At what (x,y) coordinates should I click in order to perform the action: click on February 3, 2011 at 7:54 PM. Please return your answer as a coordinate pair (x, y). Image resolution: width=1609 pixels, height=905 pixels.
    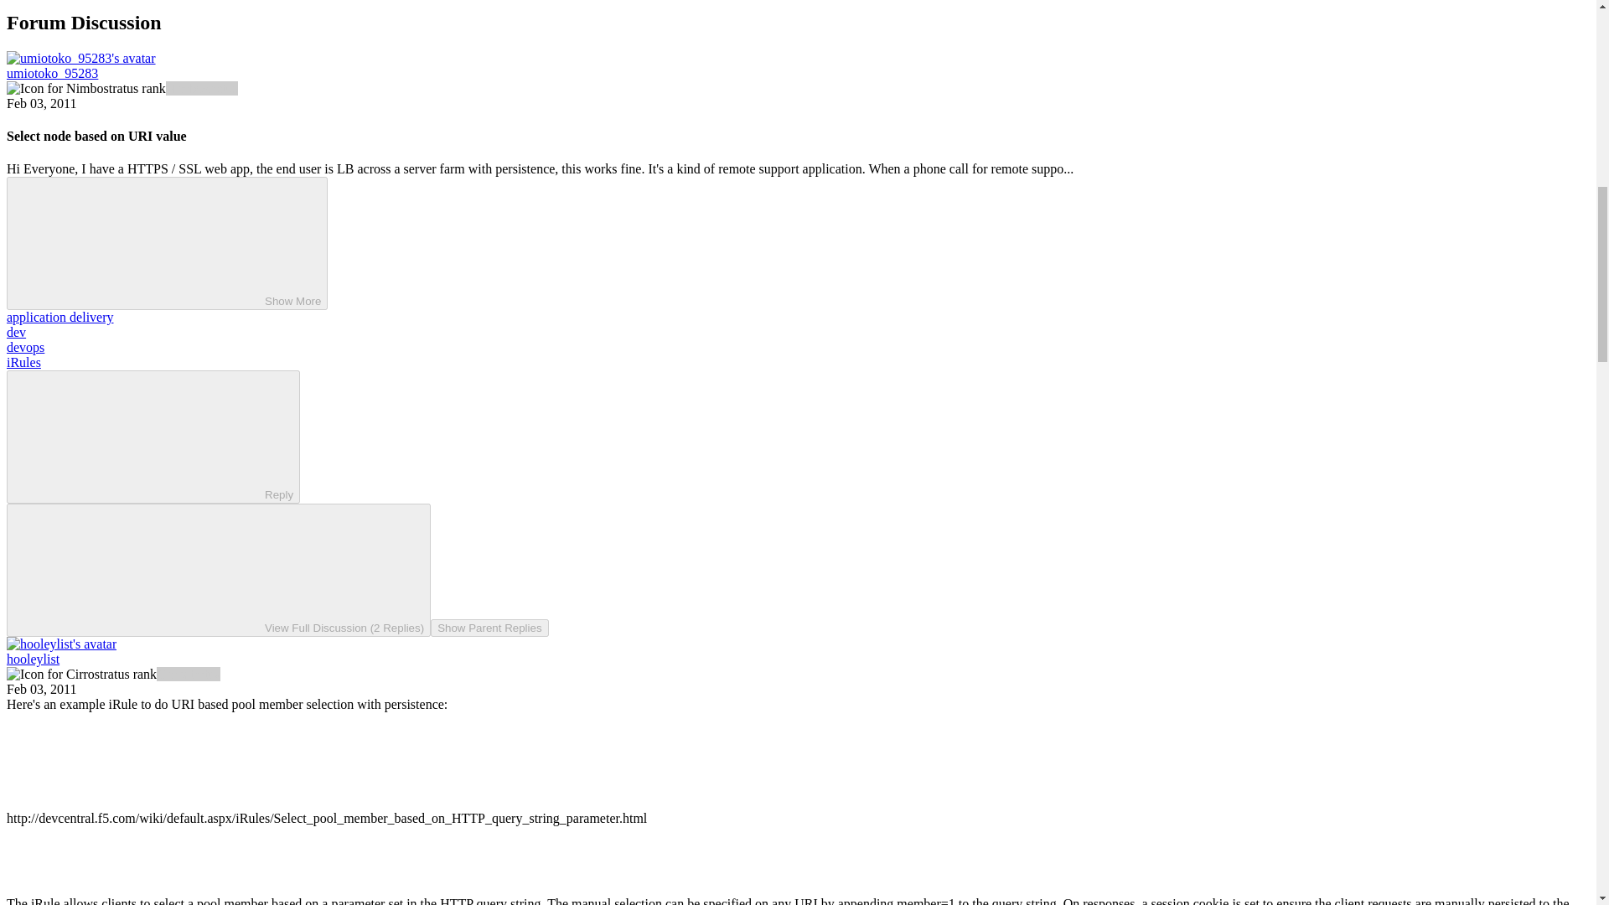
    Looking at the image, I should click on (40, 102).